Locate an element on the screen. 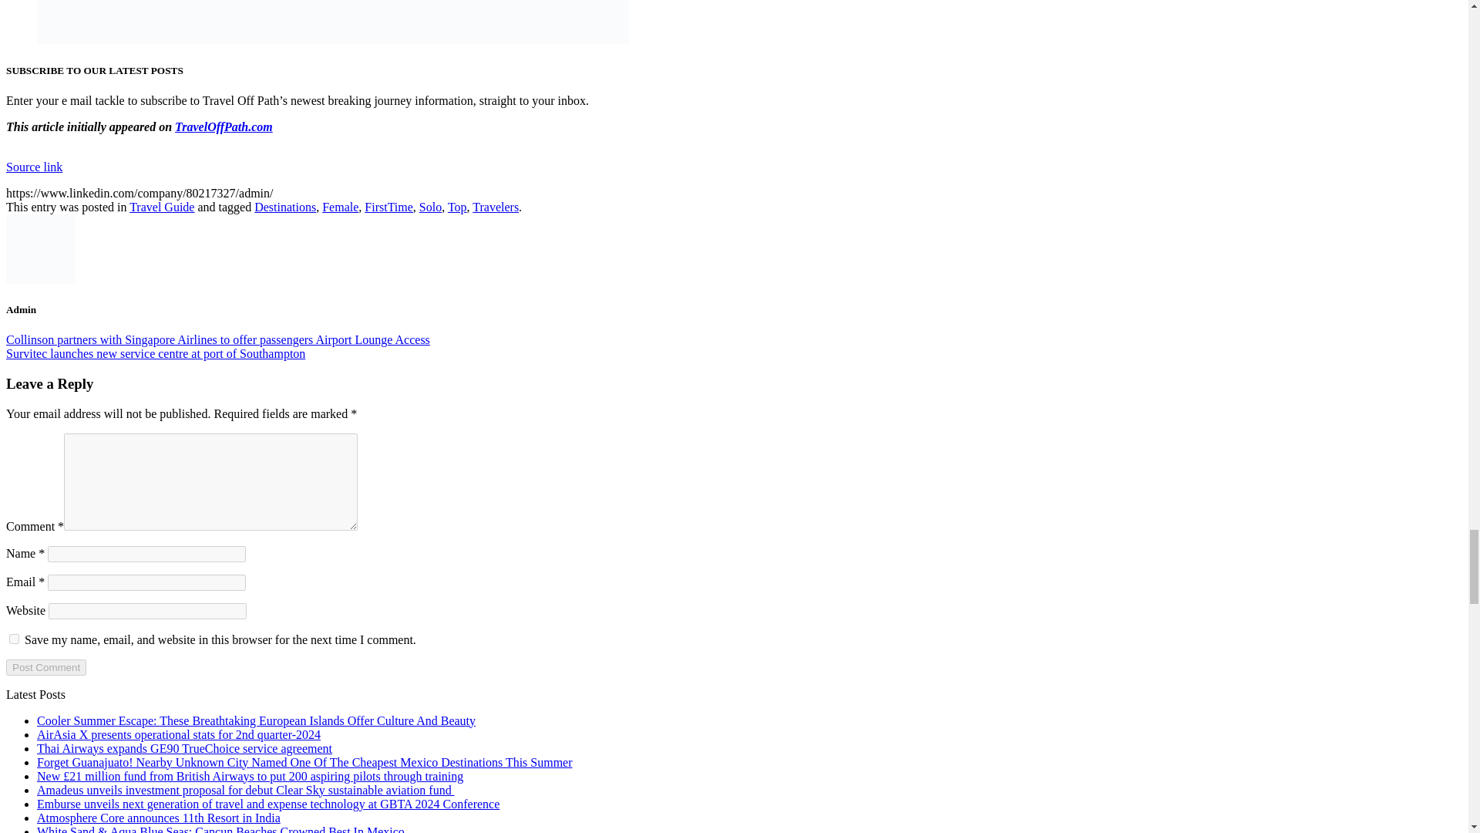 This screenshot has height=833, width=1480. AirAsia X presents operational stats for 2nd quarter-2024 is located at coordinates (179, 734).